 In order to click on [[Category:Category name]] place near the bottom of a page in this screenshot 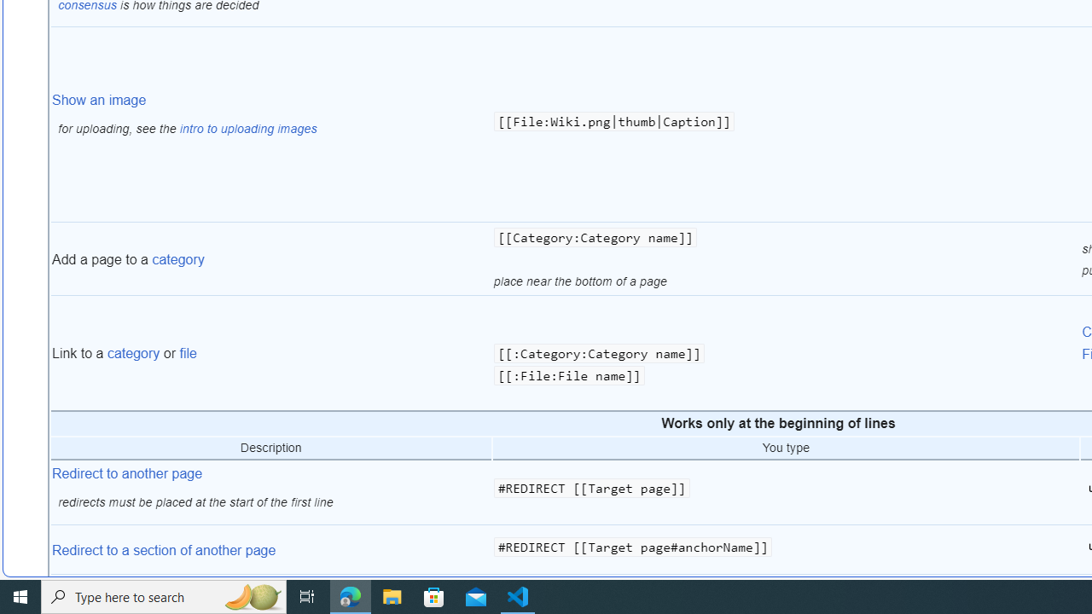, I will do `click(786, 259)`.